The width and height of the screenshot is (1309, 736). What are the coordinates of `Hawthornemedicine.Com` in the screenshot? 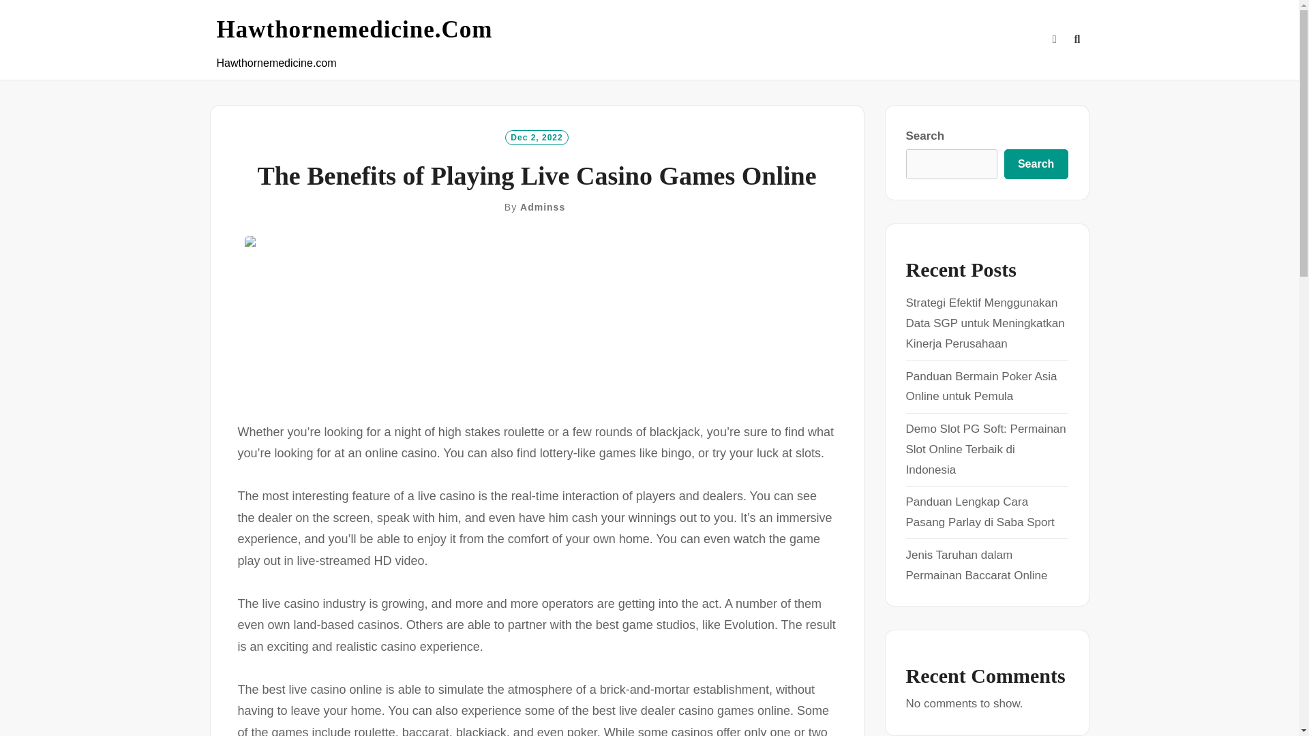 It's located at (355, 30).